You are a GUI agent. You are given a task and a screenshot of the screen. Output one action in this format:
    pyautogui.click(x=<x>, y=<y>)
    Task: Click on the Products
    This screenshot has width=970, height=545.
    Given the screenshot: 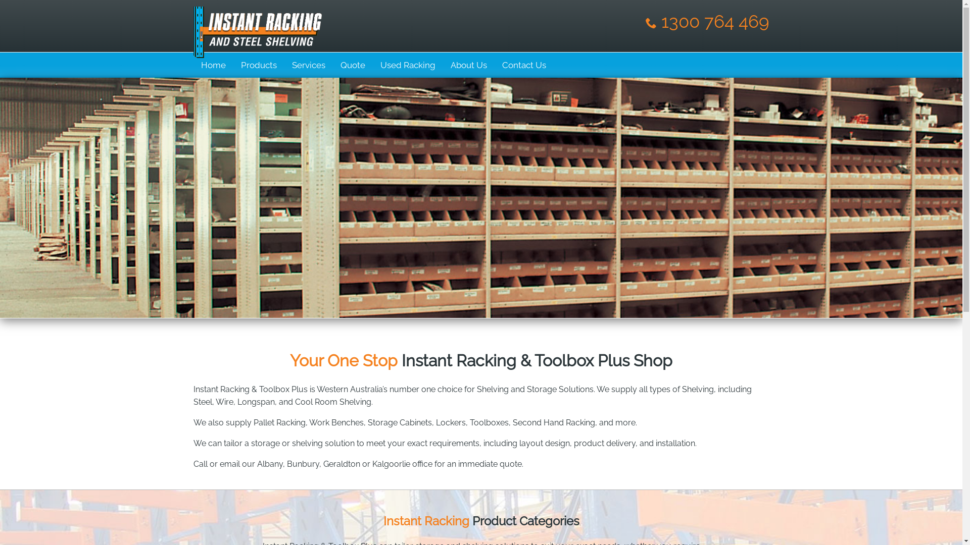 What is the action you would take?
    pyautogui.click(x=259, y=65)
    